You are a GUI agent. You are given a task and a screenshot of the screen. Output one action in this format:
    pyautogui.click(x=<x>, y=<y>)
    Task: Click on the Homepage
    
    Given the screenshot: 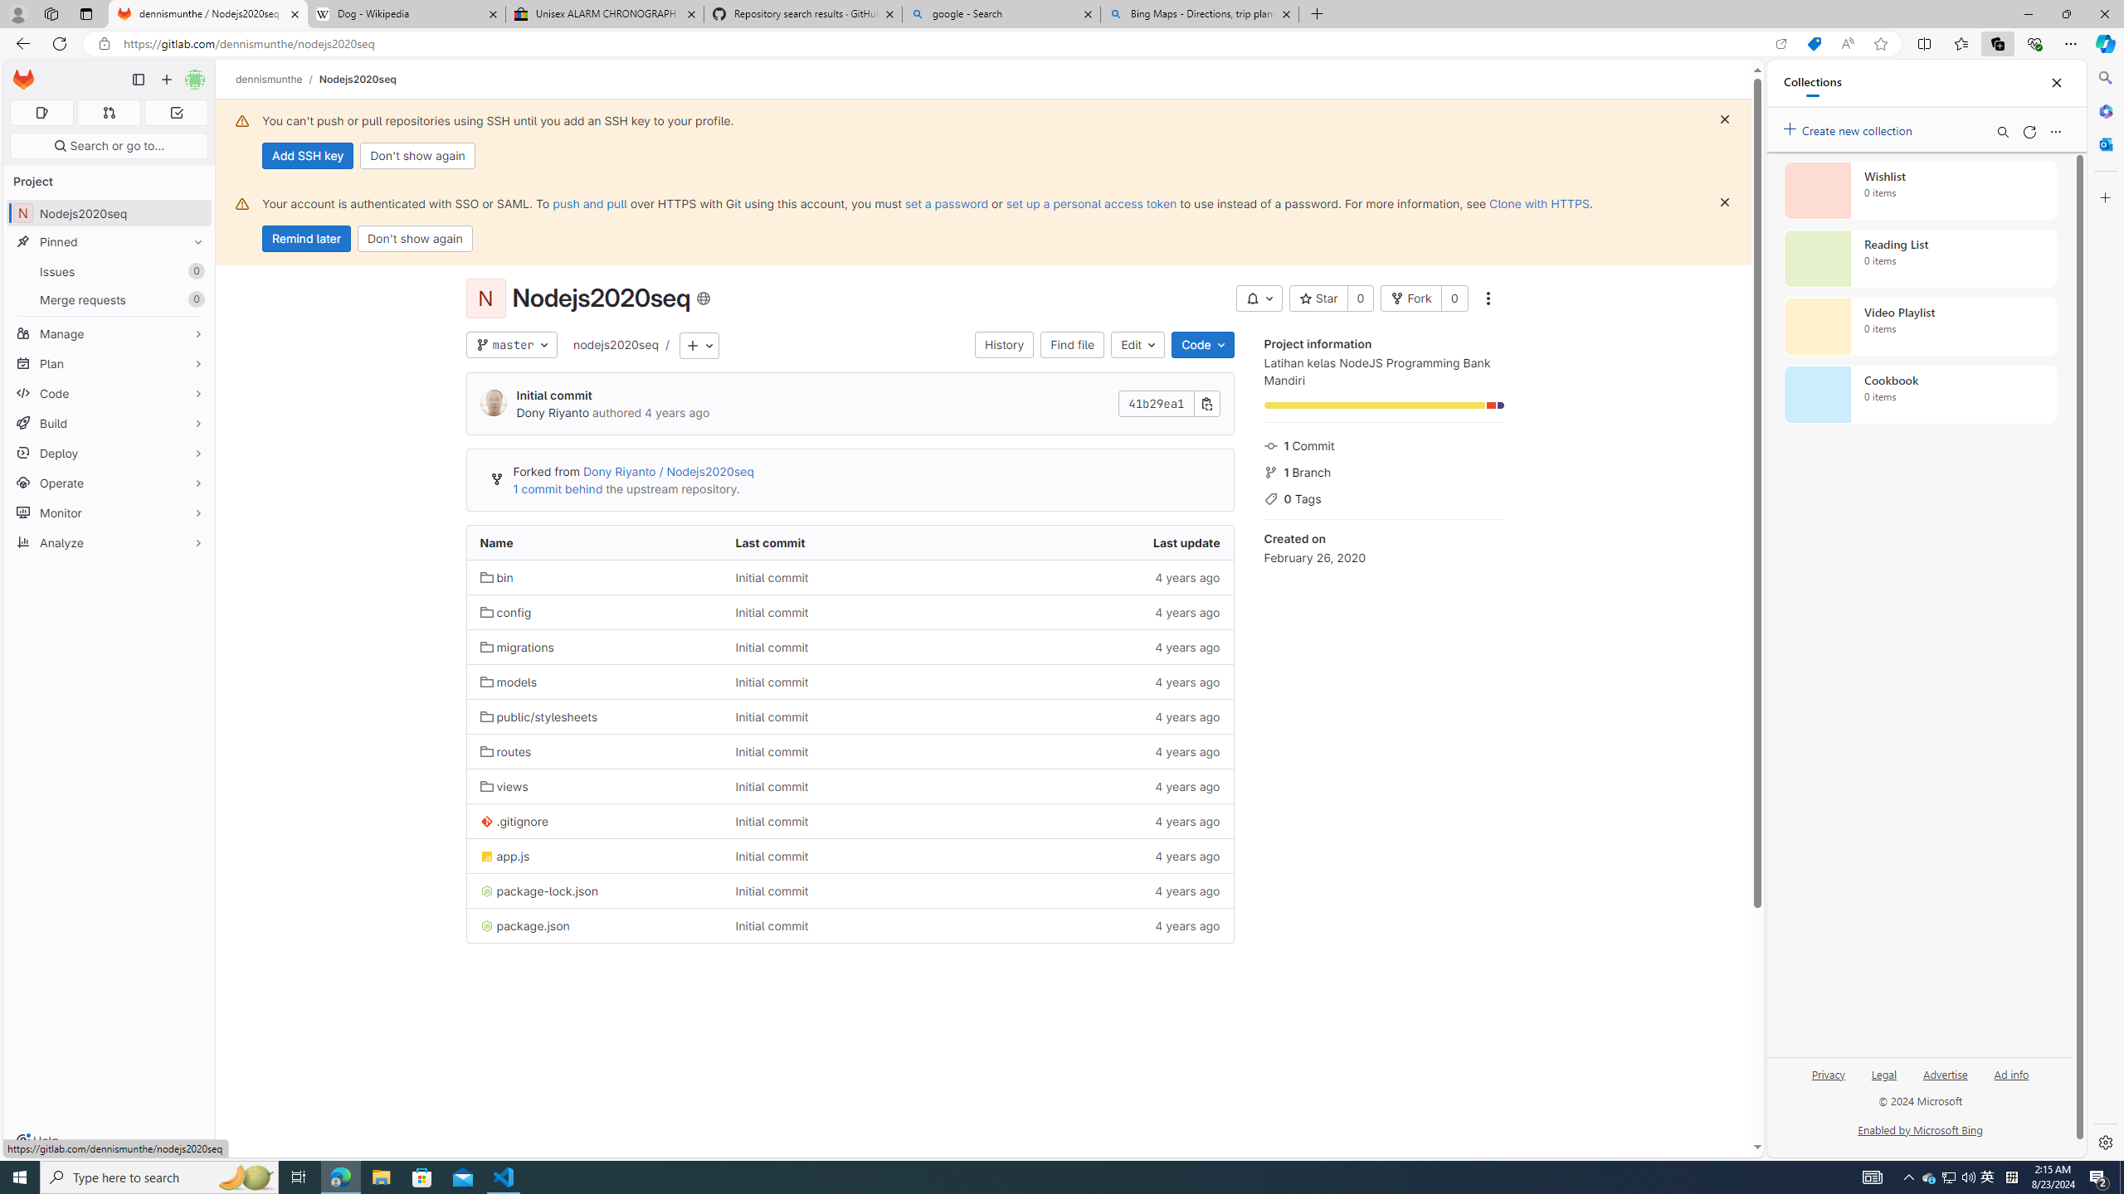 What is the action you would take?
    pyautogui.click(x=24, y=80)
    